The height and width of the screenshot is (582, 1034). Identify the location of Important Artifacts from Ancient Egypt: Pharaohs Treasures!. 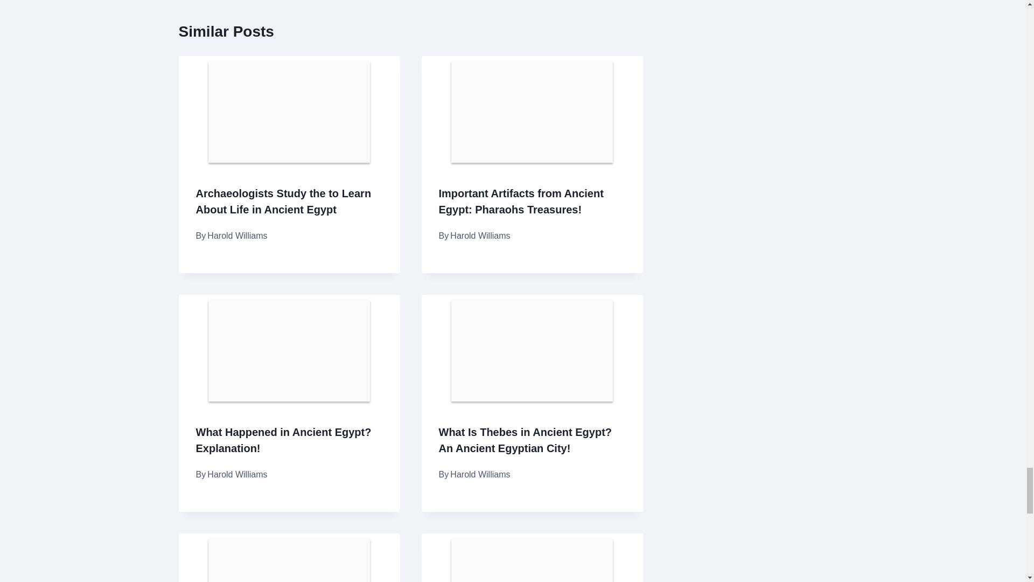
(520, 201).